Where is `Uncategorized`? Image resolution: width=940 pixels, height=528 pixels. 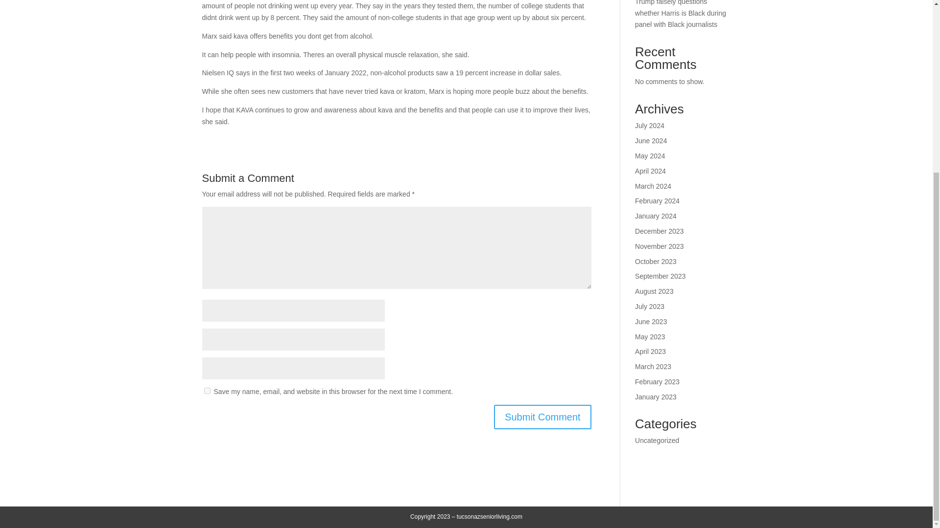 Uncategorized is located at coordinates (657, 440).